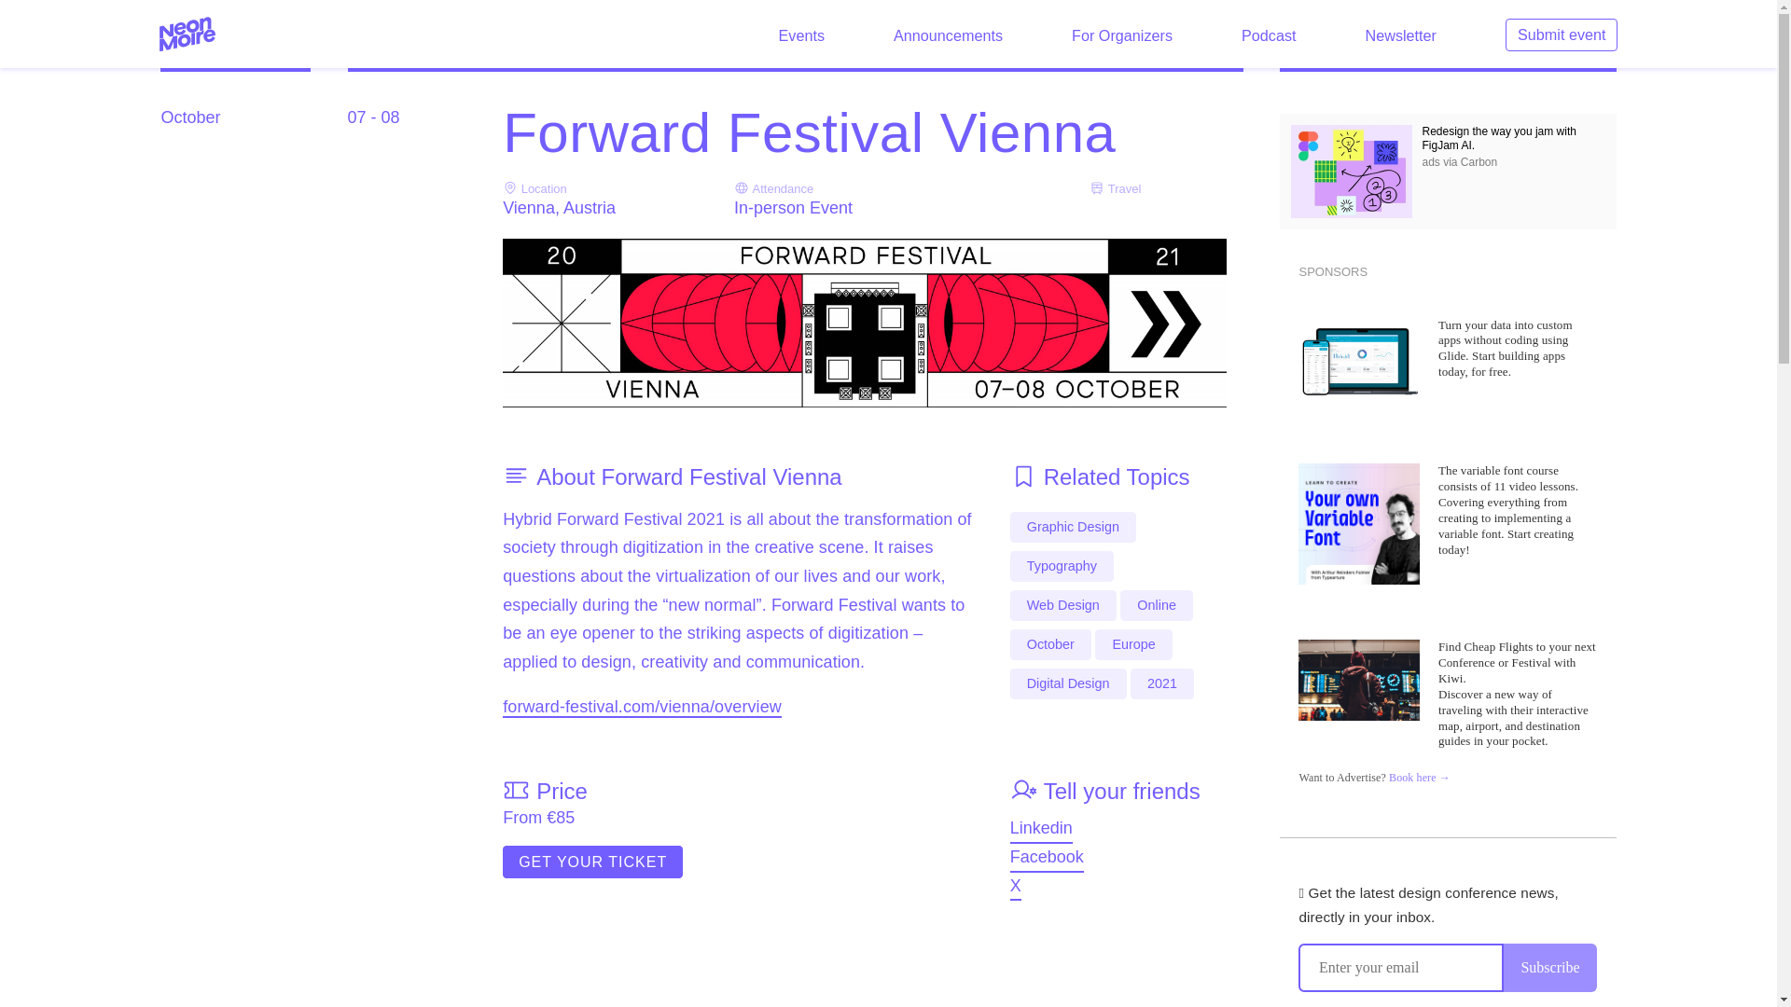 The image size is (1791, 1007). I want to click on Podcast, so click(1269, 35).